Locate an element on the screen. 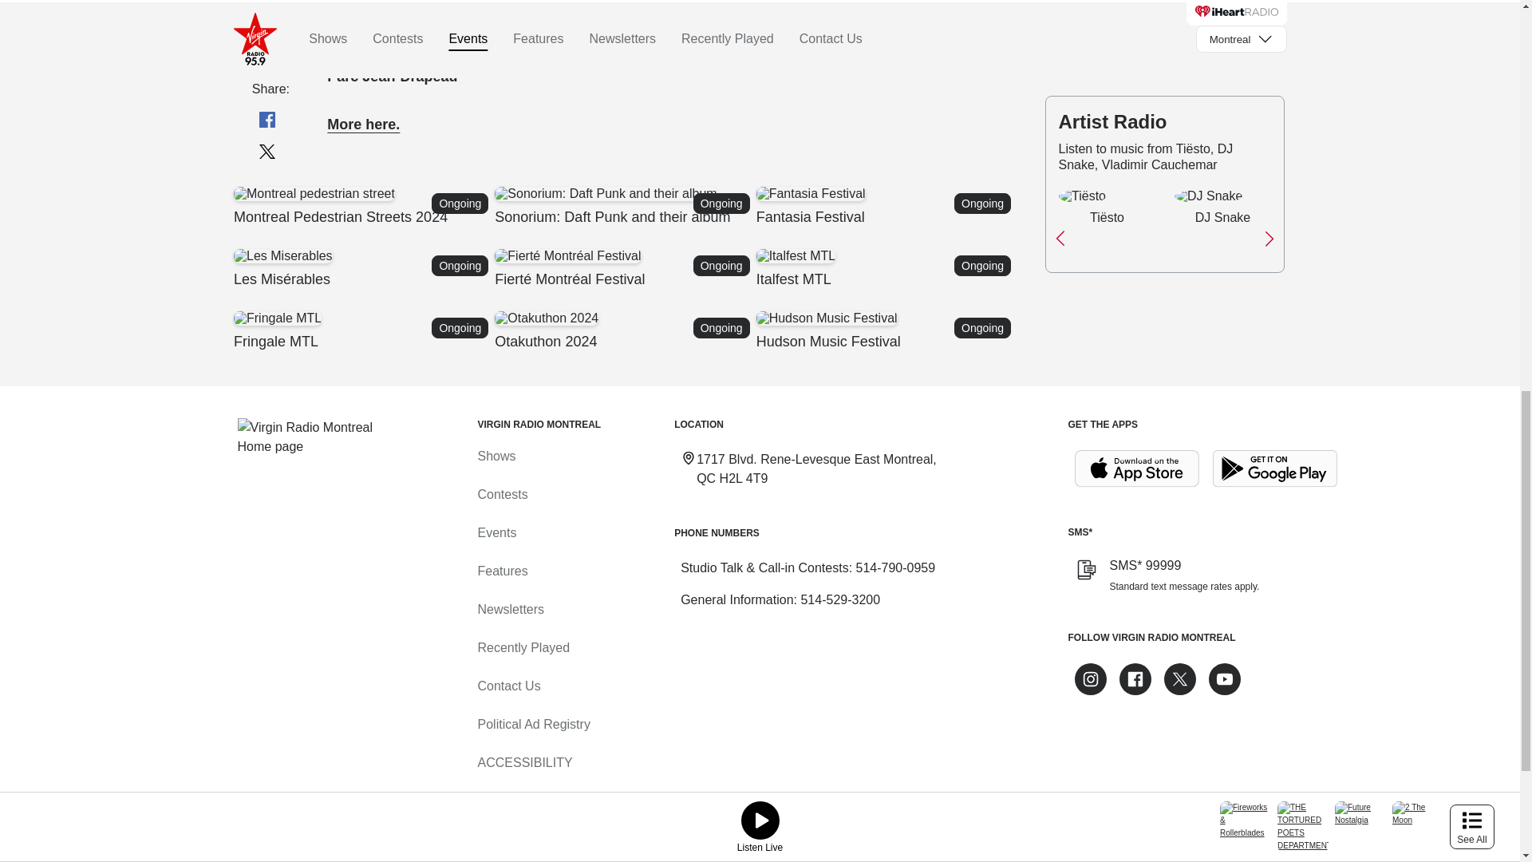  More here. is located at coordinates (606, 193).